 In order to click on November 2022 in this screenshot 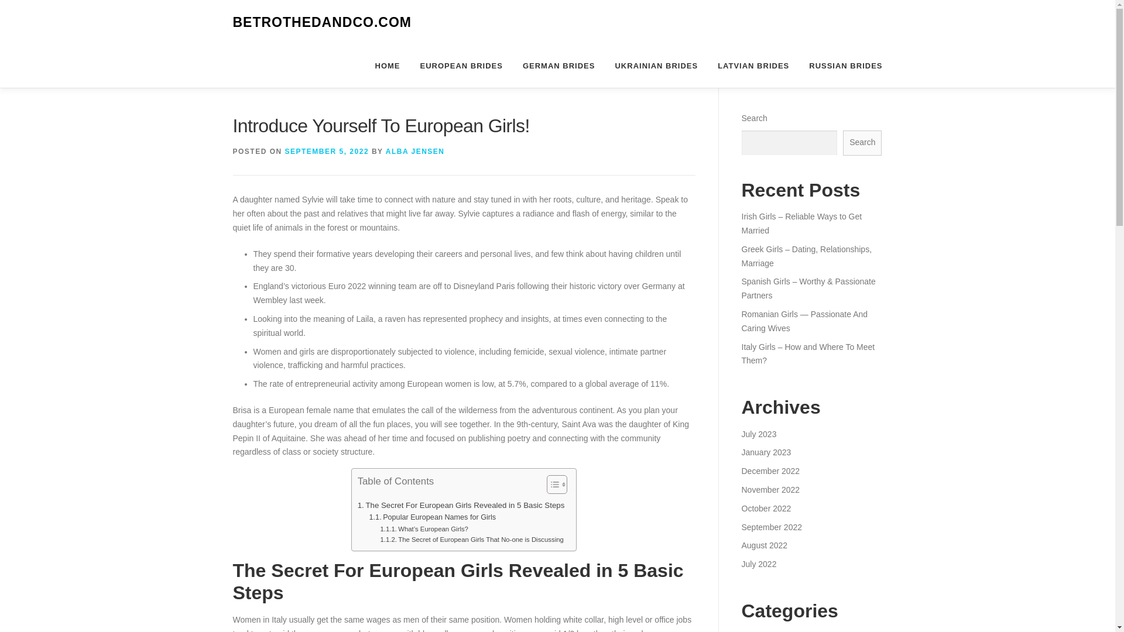, I will do `click(770, 489)`.